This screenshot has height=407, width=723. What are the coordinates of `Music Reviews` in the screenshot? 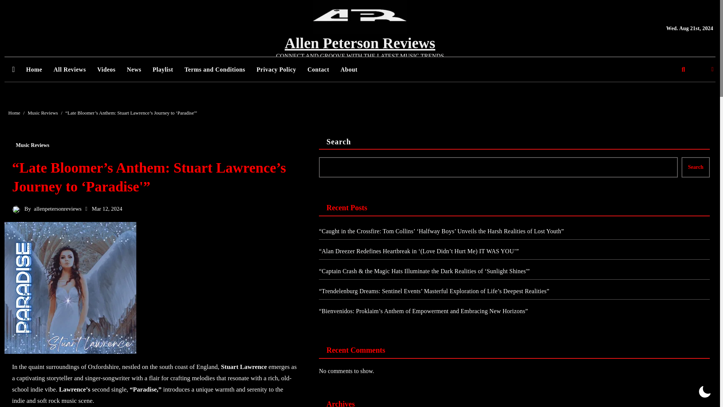 It's located at (42, 112).